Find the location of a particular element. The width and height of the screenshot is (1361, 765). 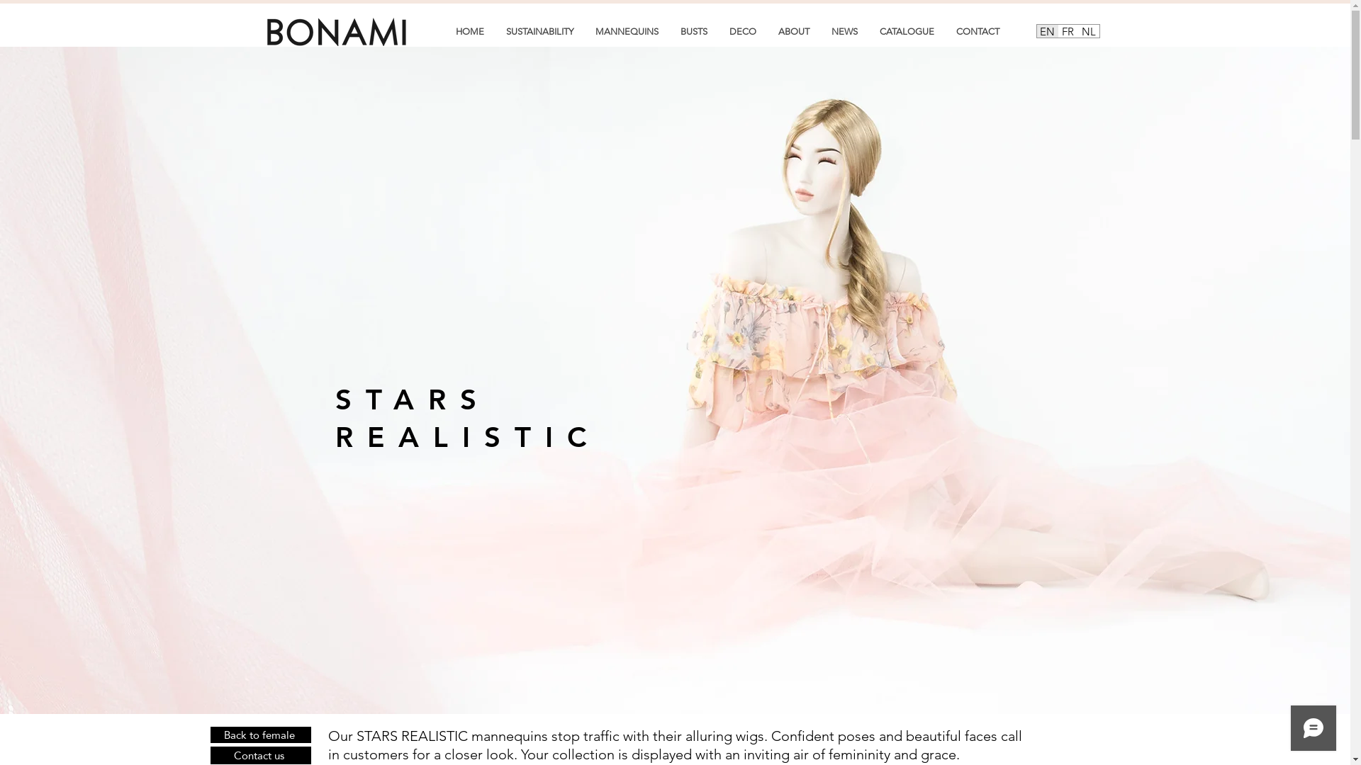

DECO is located at coordinates (743, 31).